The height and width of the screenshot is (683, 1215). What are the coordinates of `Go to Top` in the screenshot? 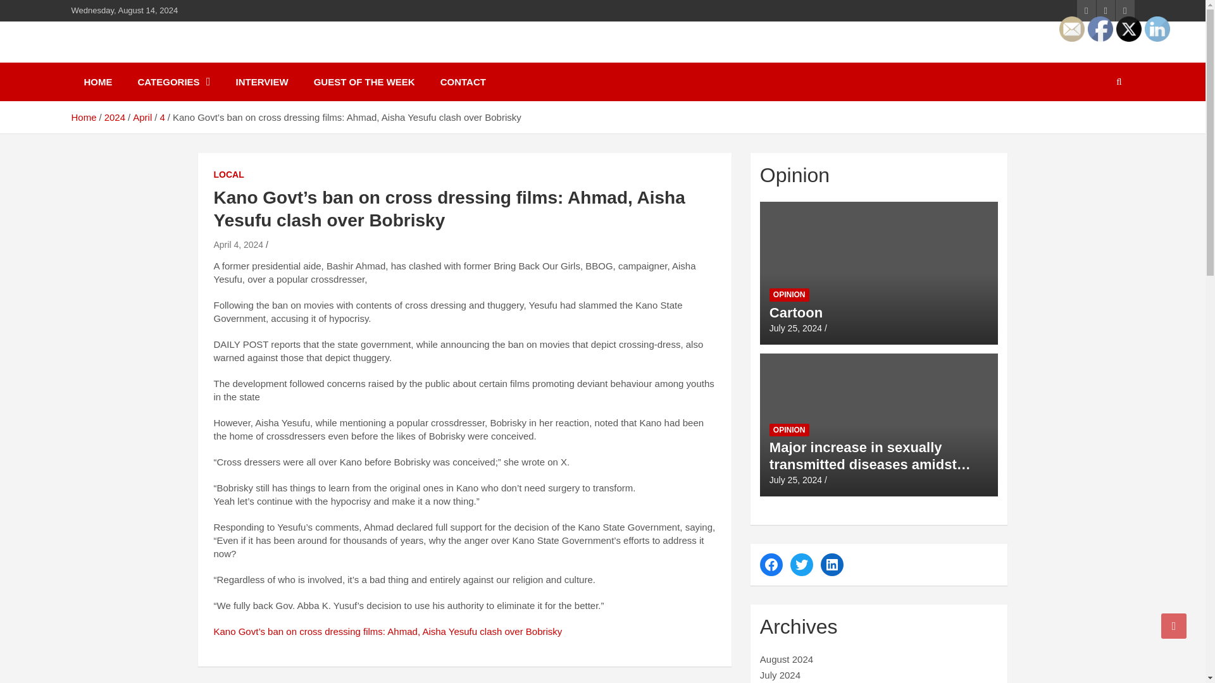 It's located at (1174, 625).